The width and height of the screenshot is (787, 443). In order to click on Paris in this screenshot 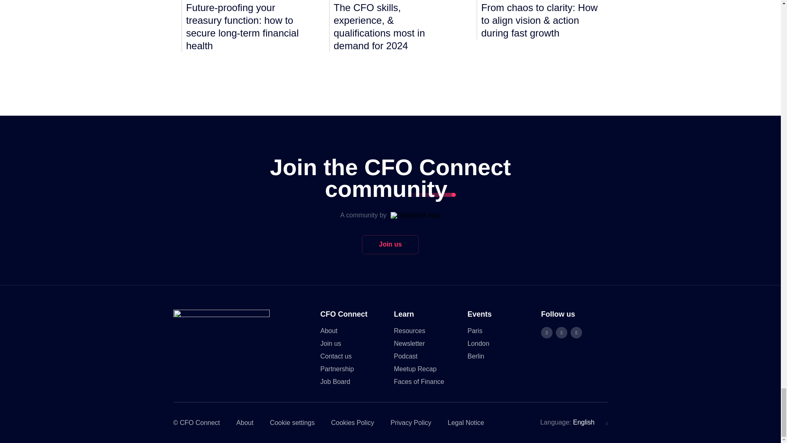, I will do `click(475, 331)`.